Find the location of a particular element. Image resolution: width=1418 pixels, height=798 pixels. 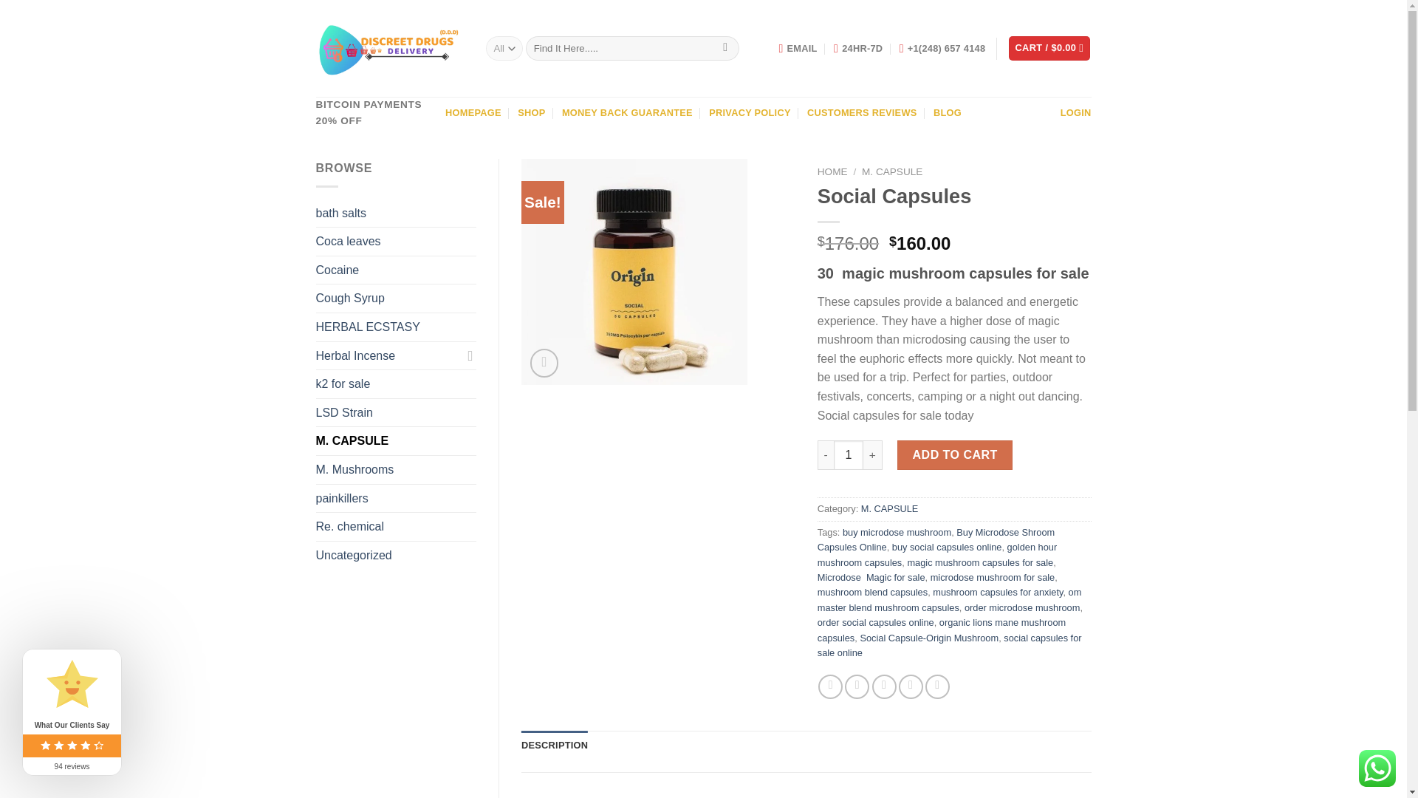

24HR-7D is located at coordinates (857, 49).